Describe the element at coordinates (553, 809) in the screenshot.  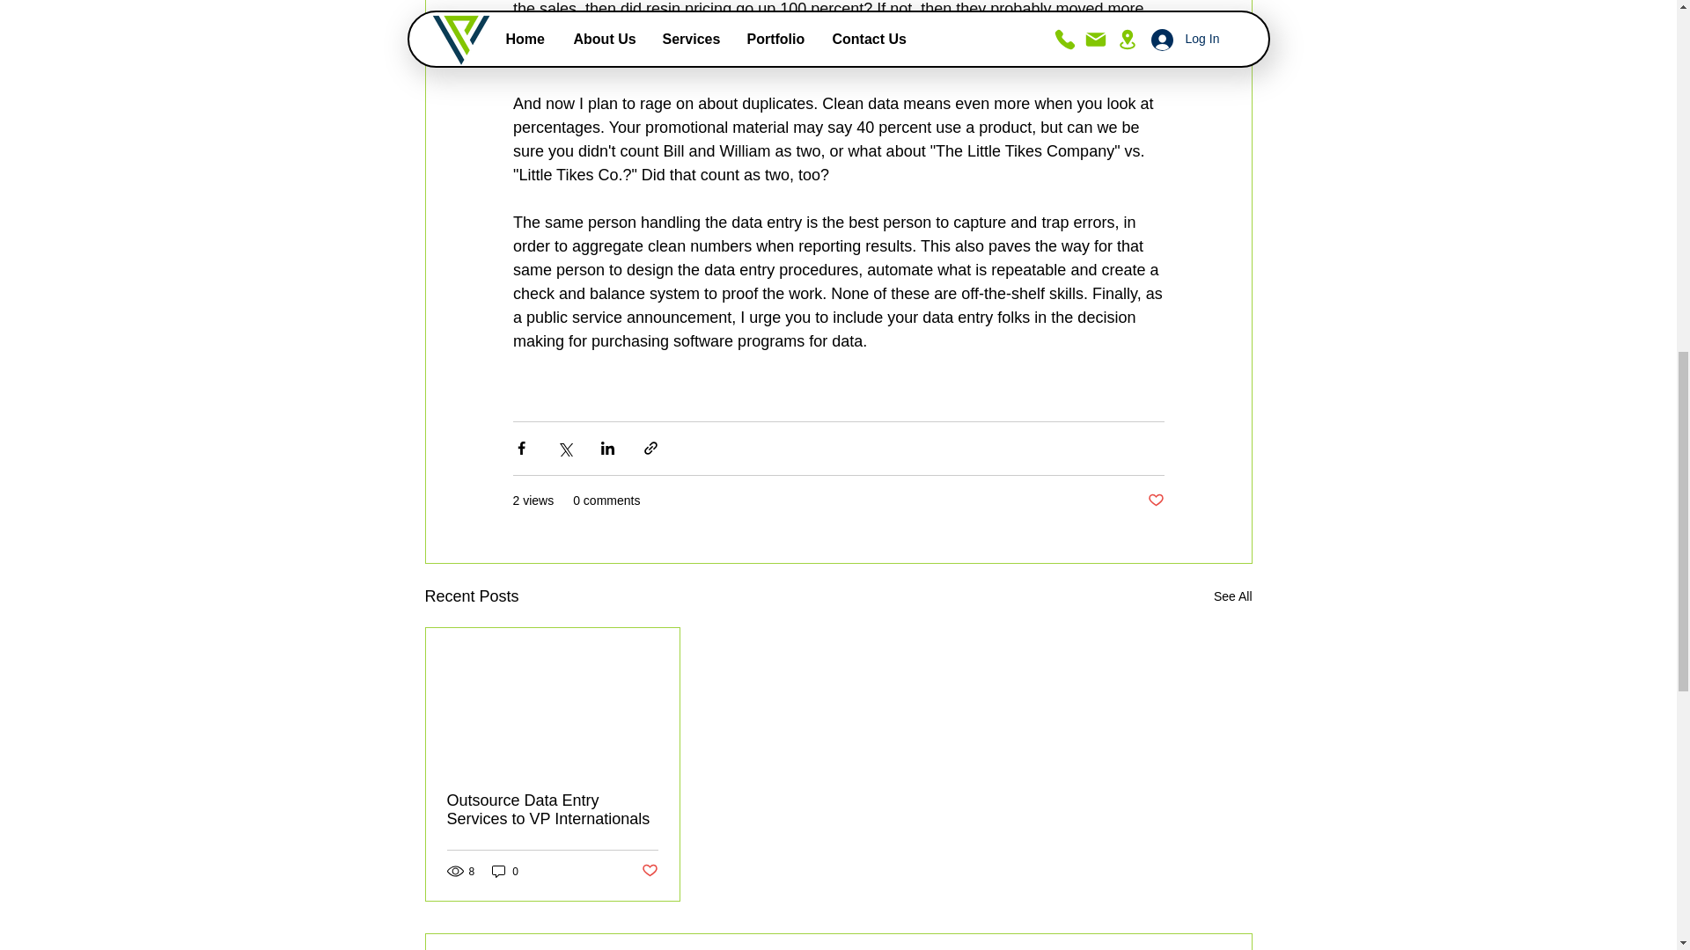
I see `Outsource Data Entry Services to VP Internationals` at that location.